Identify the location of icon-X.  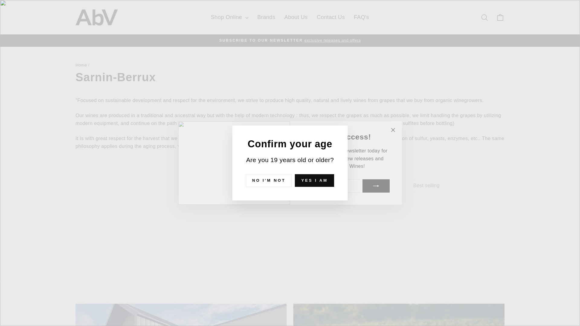
(393, 130).